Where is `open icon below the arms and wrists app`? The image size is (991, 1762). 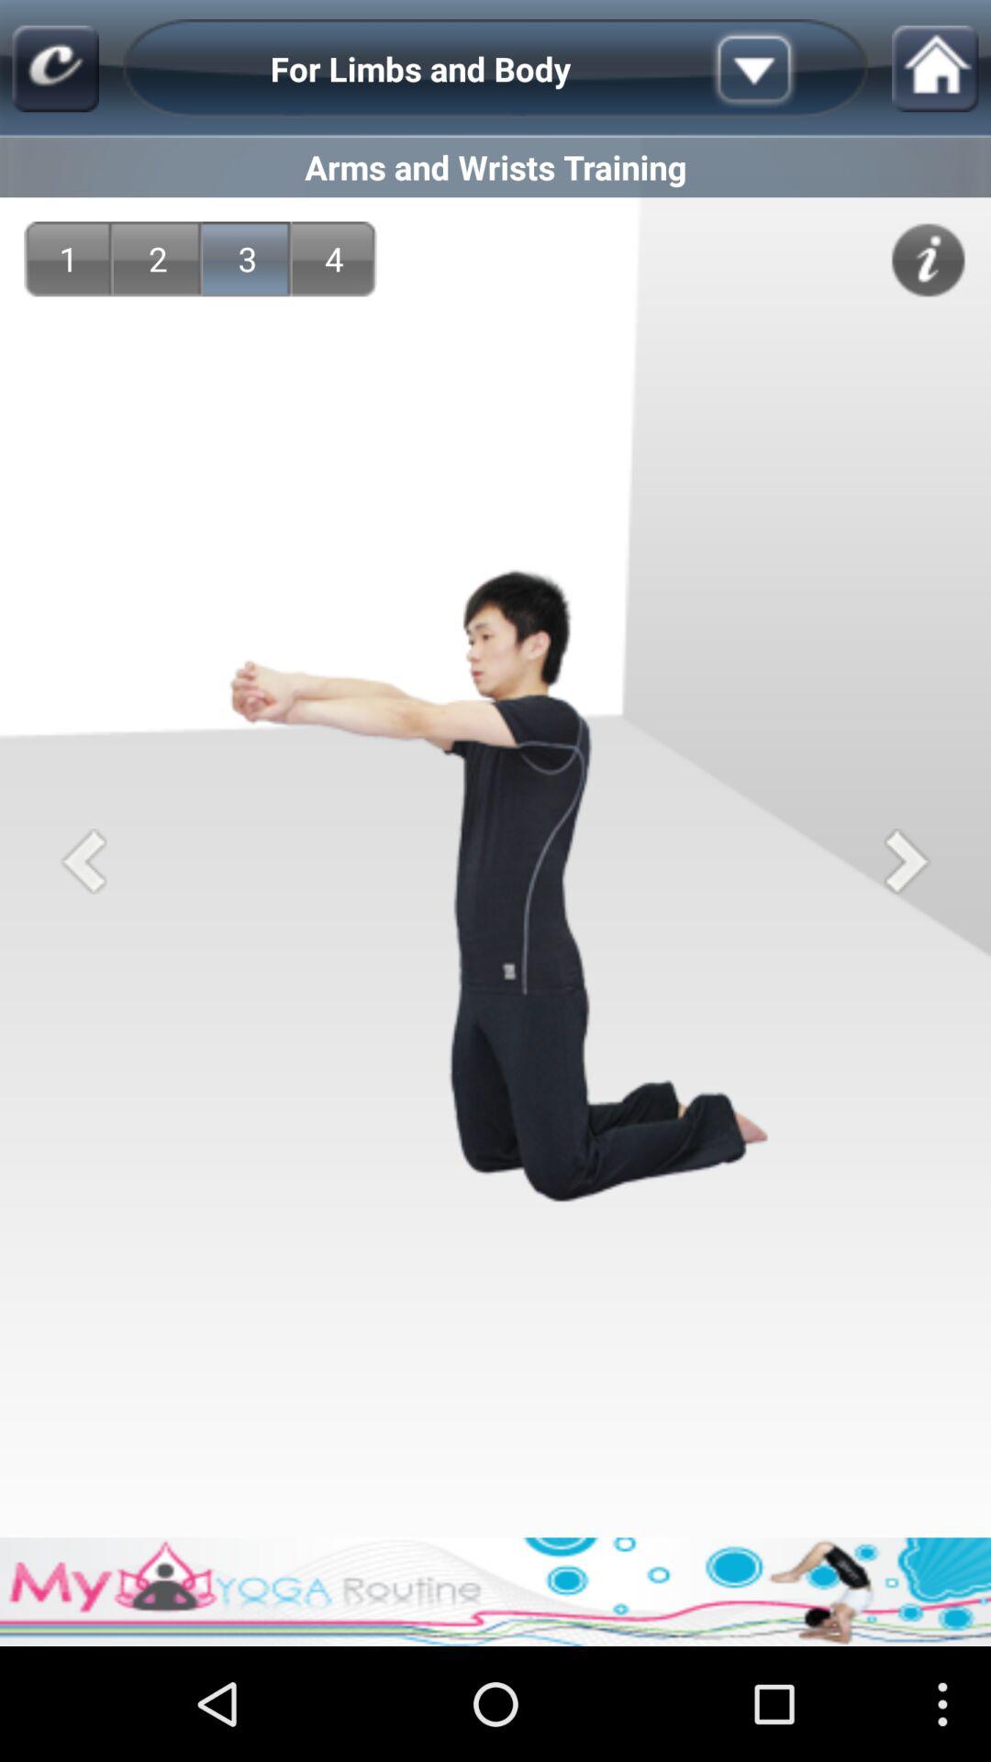 open icon below the arms and wrists app is located at coordinates (68, 259).